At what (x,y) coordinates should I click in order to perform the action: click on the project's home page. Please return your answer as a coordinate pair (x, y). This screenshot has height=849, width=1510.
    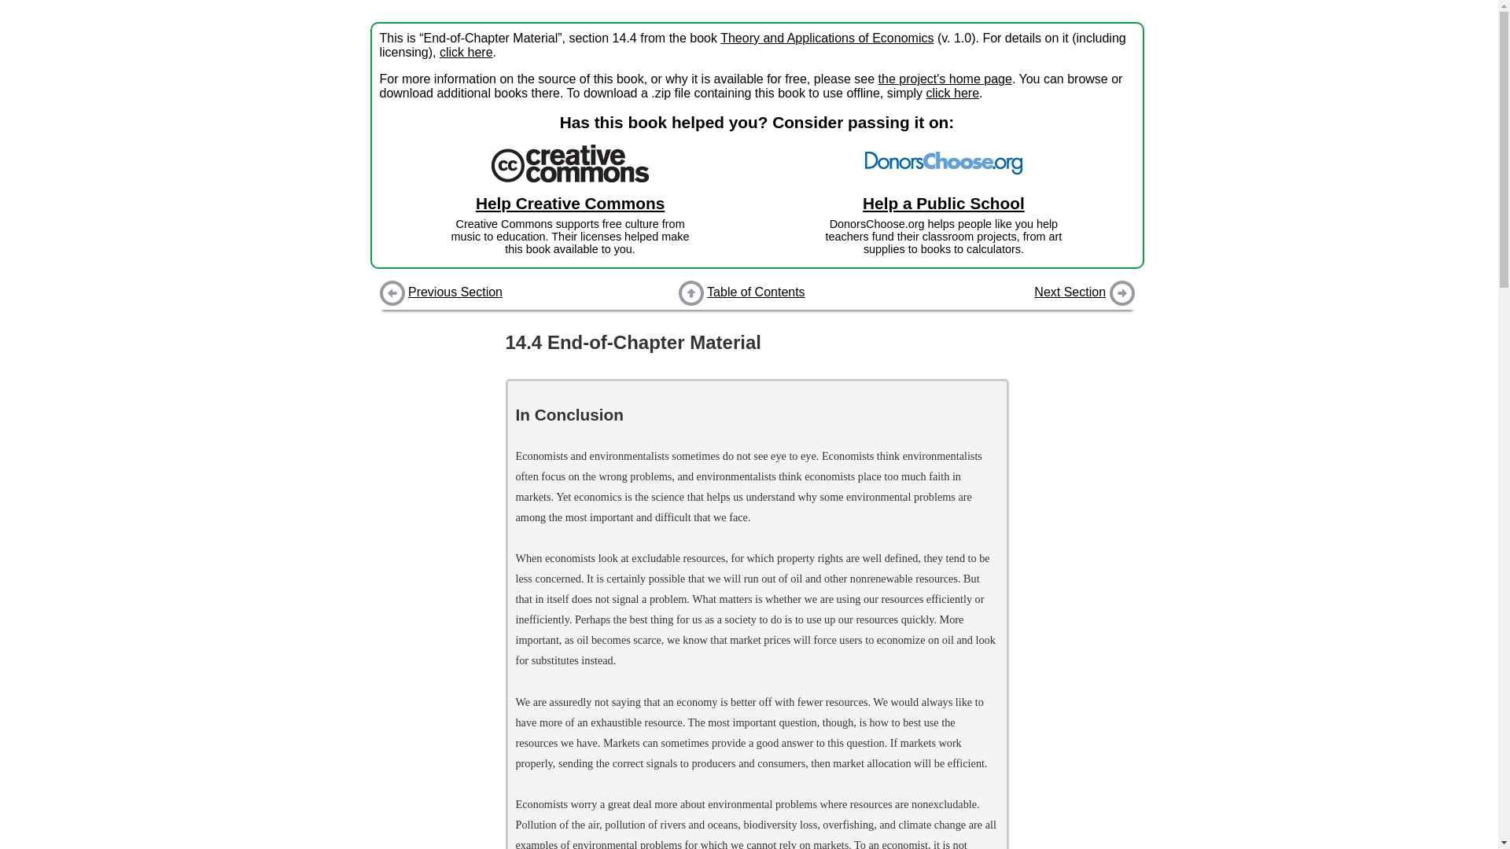
    Looking at the image, I should click on (945, 79).